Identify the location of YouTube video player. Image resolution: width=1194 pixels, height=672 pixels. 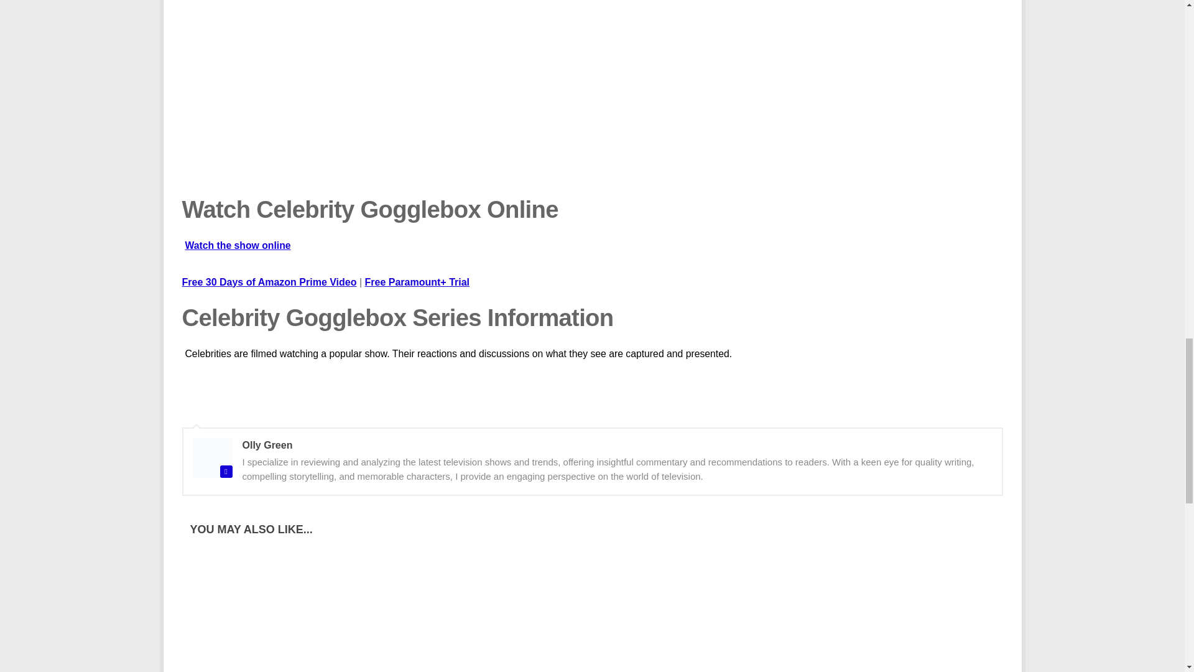
(359, 80).